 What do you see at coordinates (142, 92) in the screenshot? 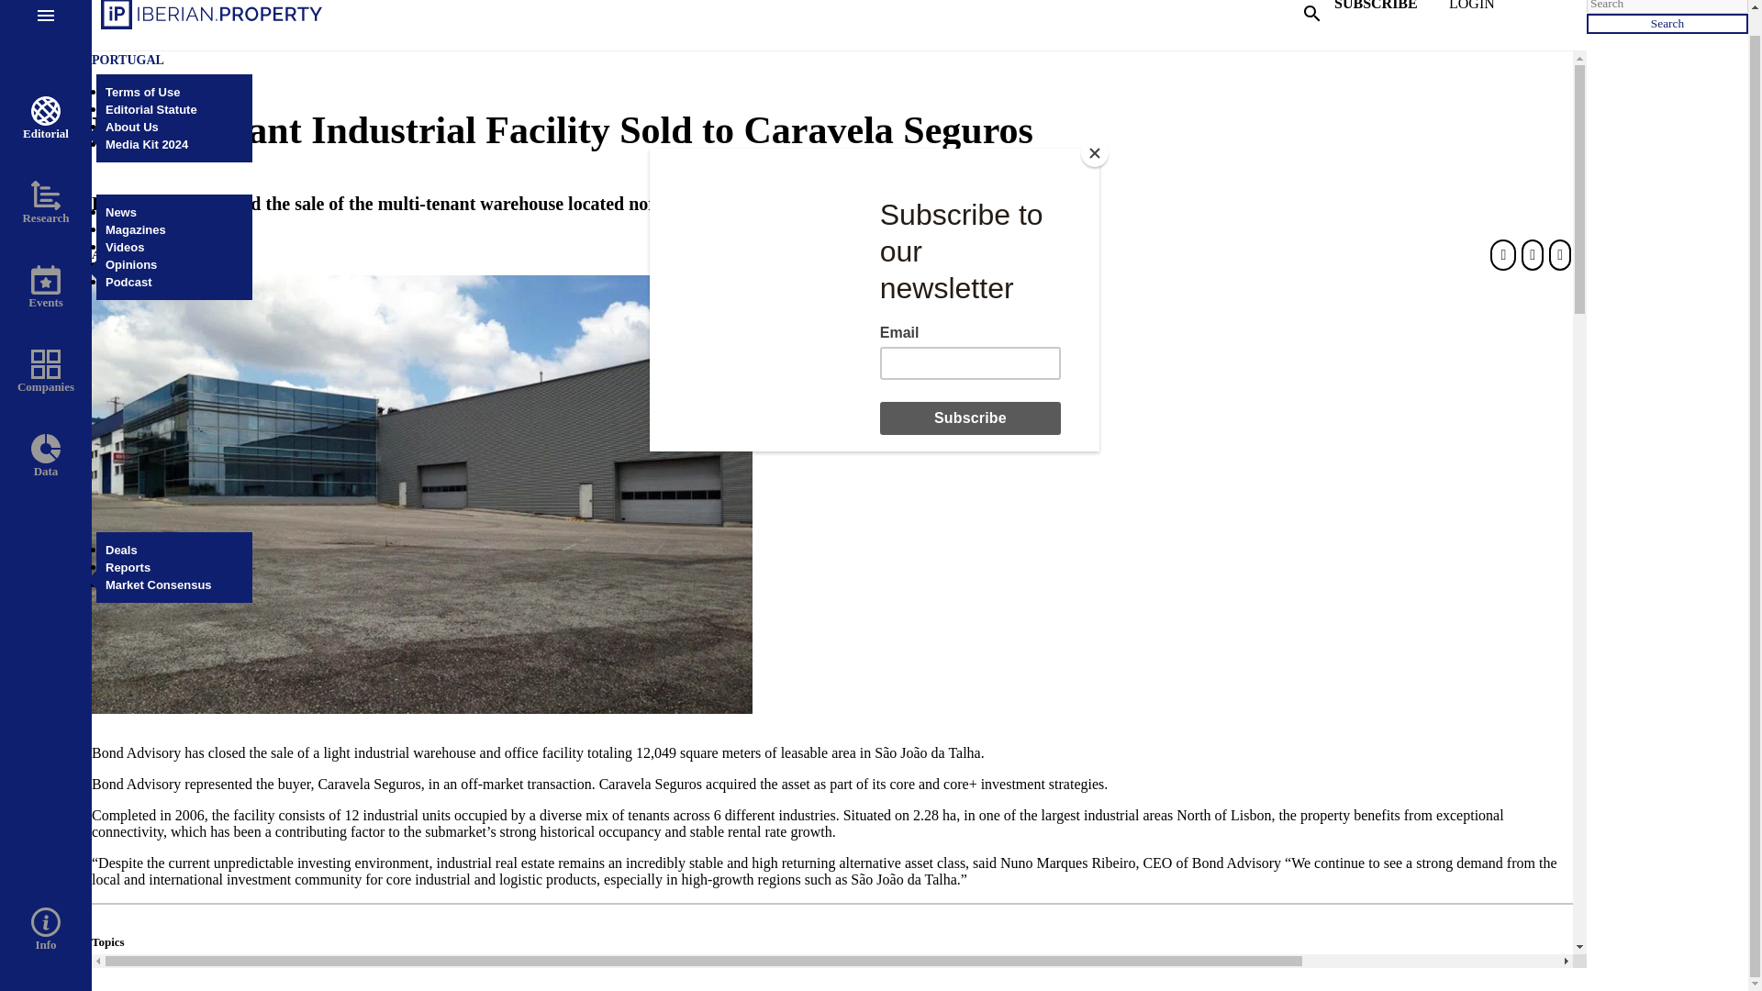
I see `Terms of Use` at bounding box center [142, 92].